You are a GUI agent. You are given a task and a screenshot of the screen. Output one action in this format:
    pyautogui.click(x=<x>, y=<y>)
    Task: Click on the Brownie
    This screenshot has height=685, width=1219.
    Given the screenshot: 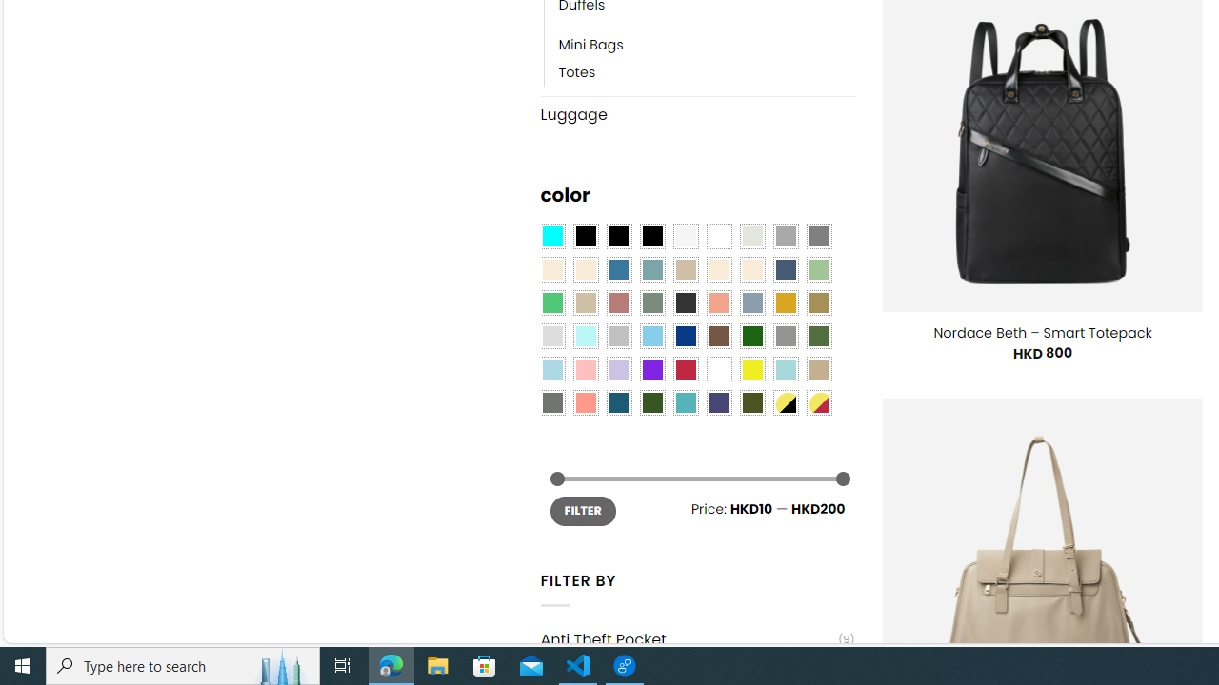 What is the action you would take?
    pyautogui.click(x=686, y=269)
    